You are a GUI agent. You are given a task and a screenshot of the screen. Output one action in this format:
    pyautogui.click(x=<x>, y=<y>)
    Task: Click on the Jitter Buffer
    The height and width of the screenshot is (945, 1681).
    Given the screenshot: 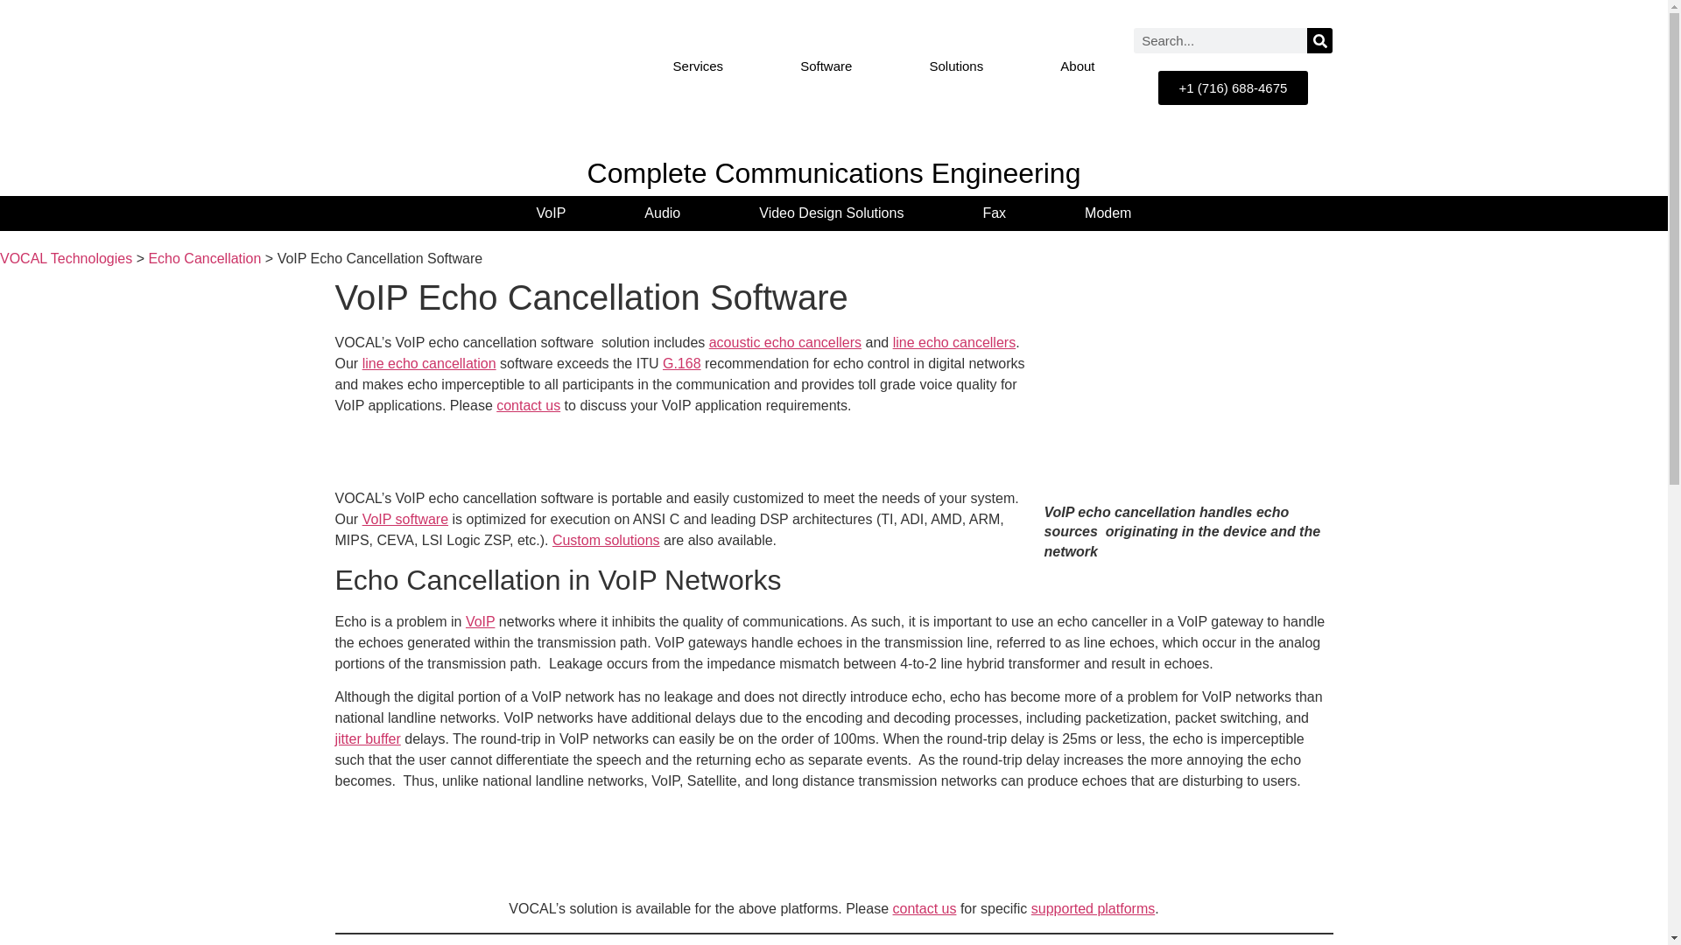 What is the action you would take?
    pyautogui.click(x=367, y=738)
    